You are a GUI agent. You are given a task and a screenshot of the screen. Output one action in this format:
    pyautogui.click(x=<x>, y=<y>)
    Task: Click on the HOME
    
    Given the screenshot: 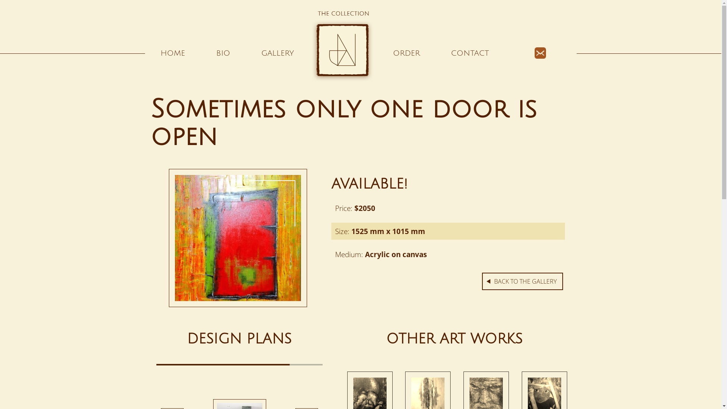 What is the action you would take?
    pyautogui.click(x=173, y=53)
    